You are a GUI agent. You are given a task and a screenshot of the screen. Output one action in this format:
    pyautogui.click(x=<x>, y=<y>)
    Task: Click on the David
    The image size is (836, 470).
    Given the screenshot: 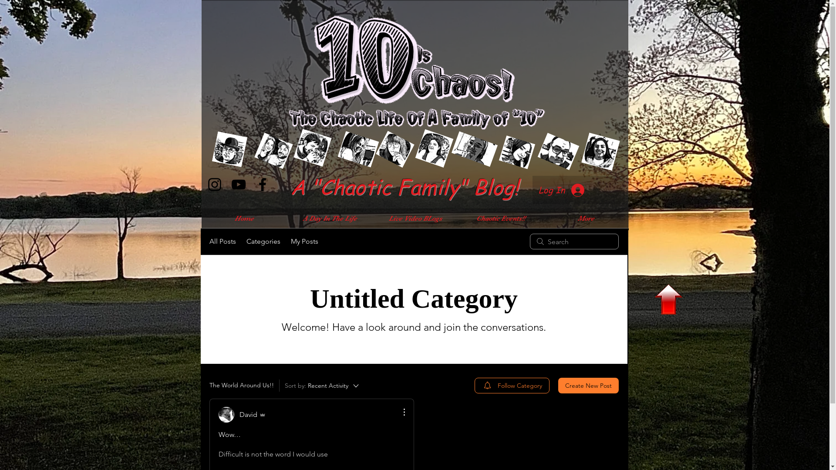 What is the action you would take?
    pyautogui.click(x=242, y=415)
    